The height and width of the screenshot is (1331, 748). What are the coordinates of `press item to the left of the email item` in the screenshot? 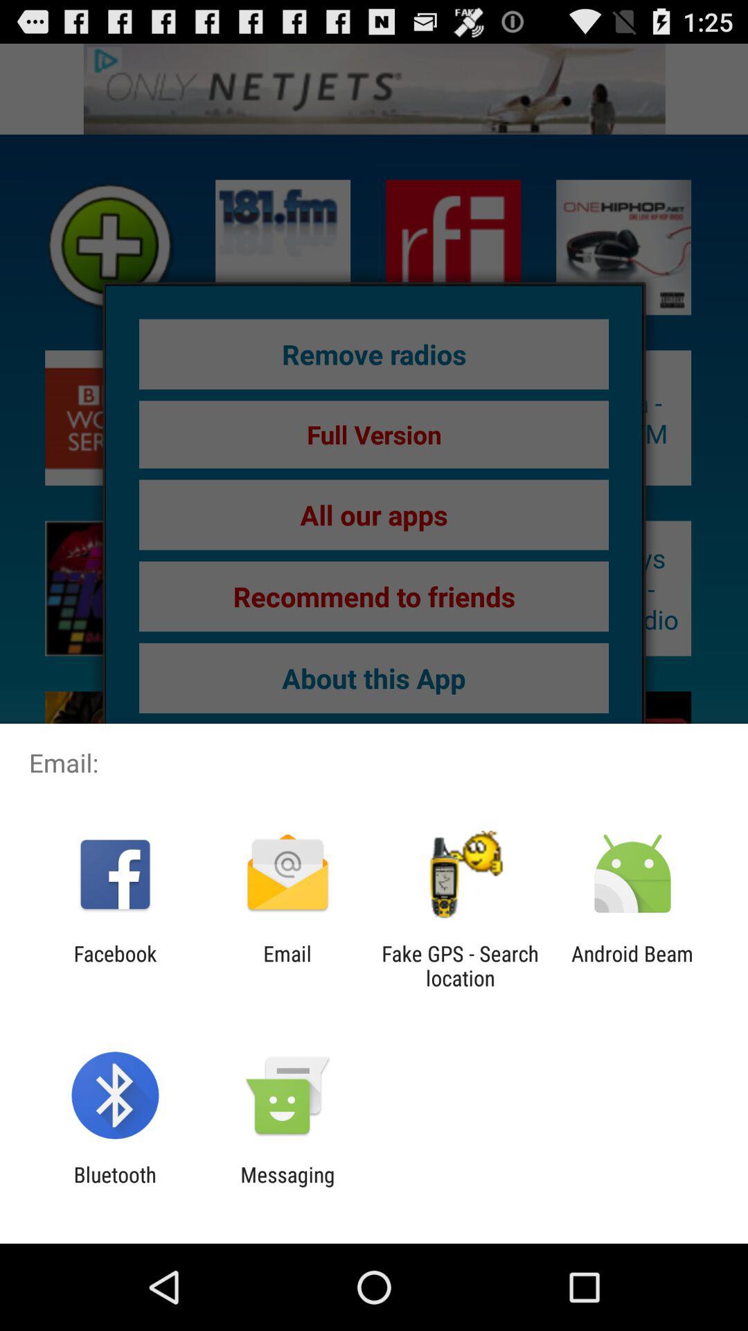 It's located at (115, 966).